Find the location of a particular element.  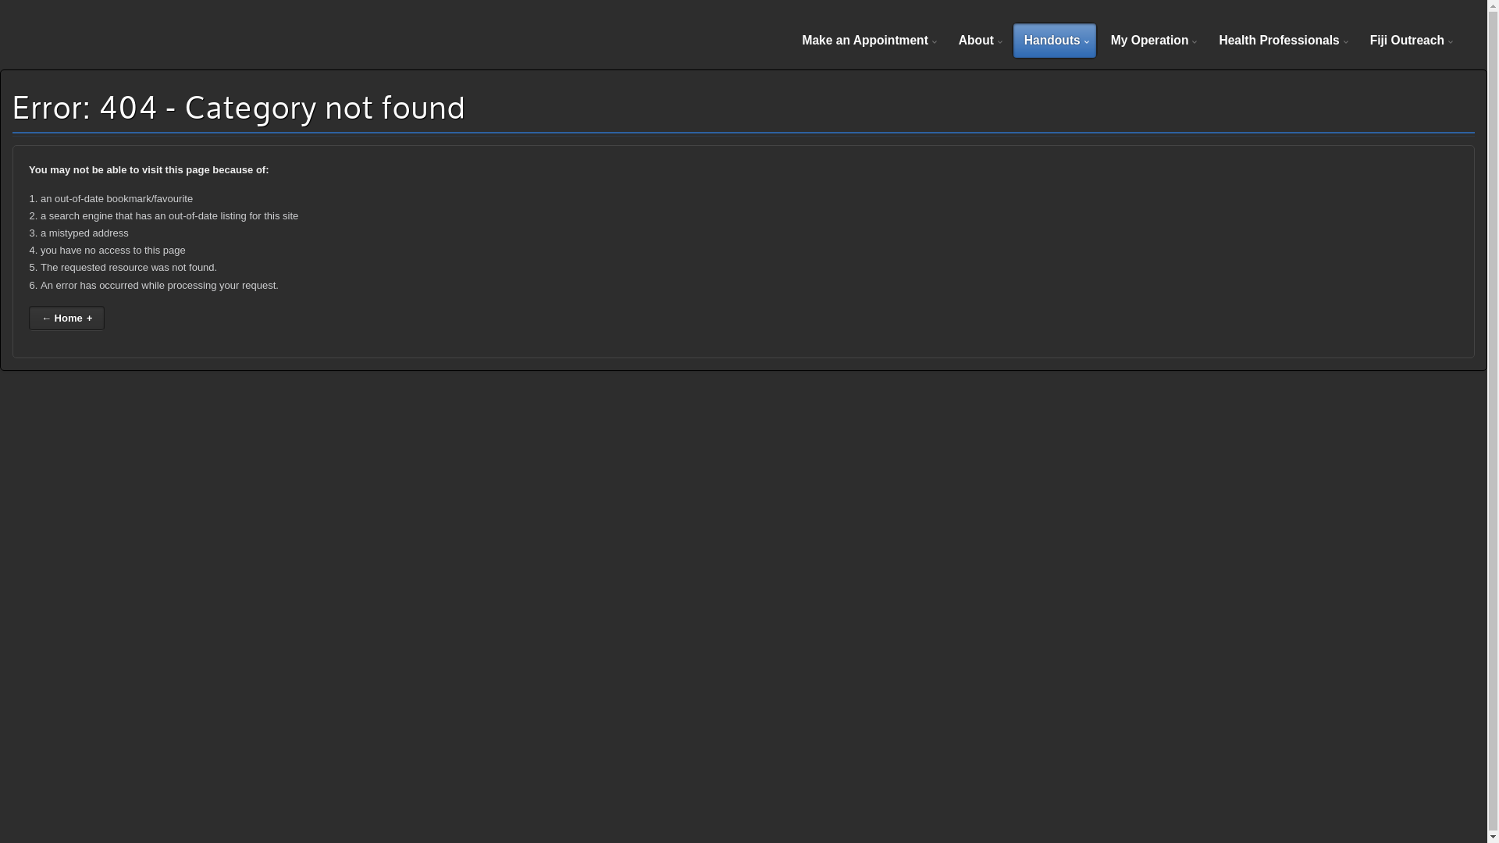

Fiji Outreach is located at coordinates (1410, 41).